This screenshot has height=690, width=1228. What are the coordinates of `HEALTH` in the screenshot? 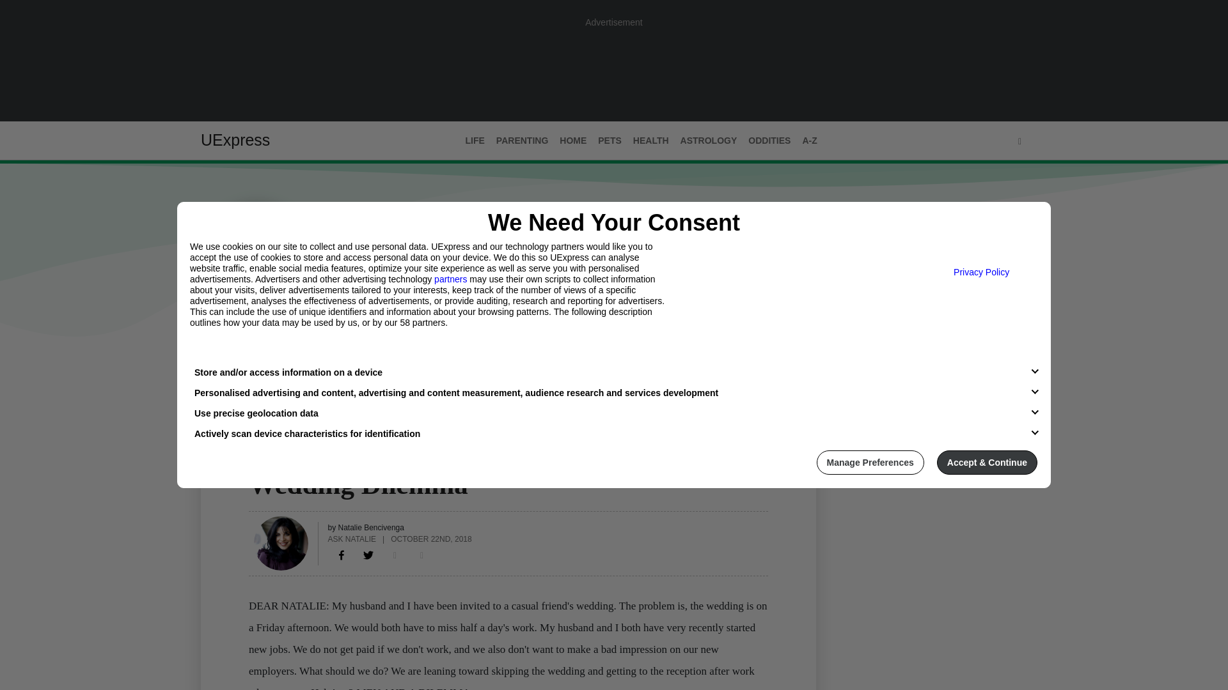 It's located at (651, 141).